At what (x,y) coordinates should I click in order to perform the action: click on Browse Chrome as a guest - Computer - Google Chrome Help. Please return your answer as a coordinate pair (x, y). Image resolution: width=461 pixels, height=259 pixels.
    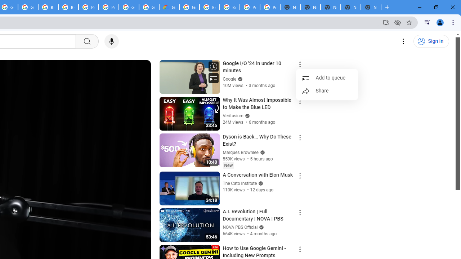
    Looking at the image, I should click on (230, 7).